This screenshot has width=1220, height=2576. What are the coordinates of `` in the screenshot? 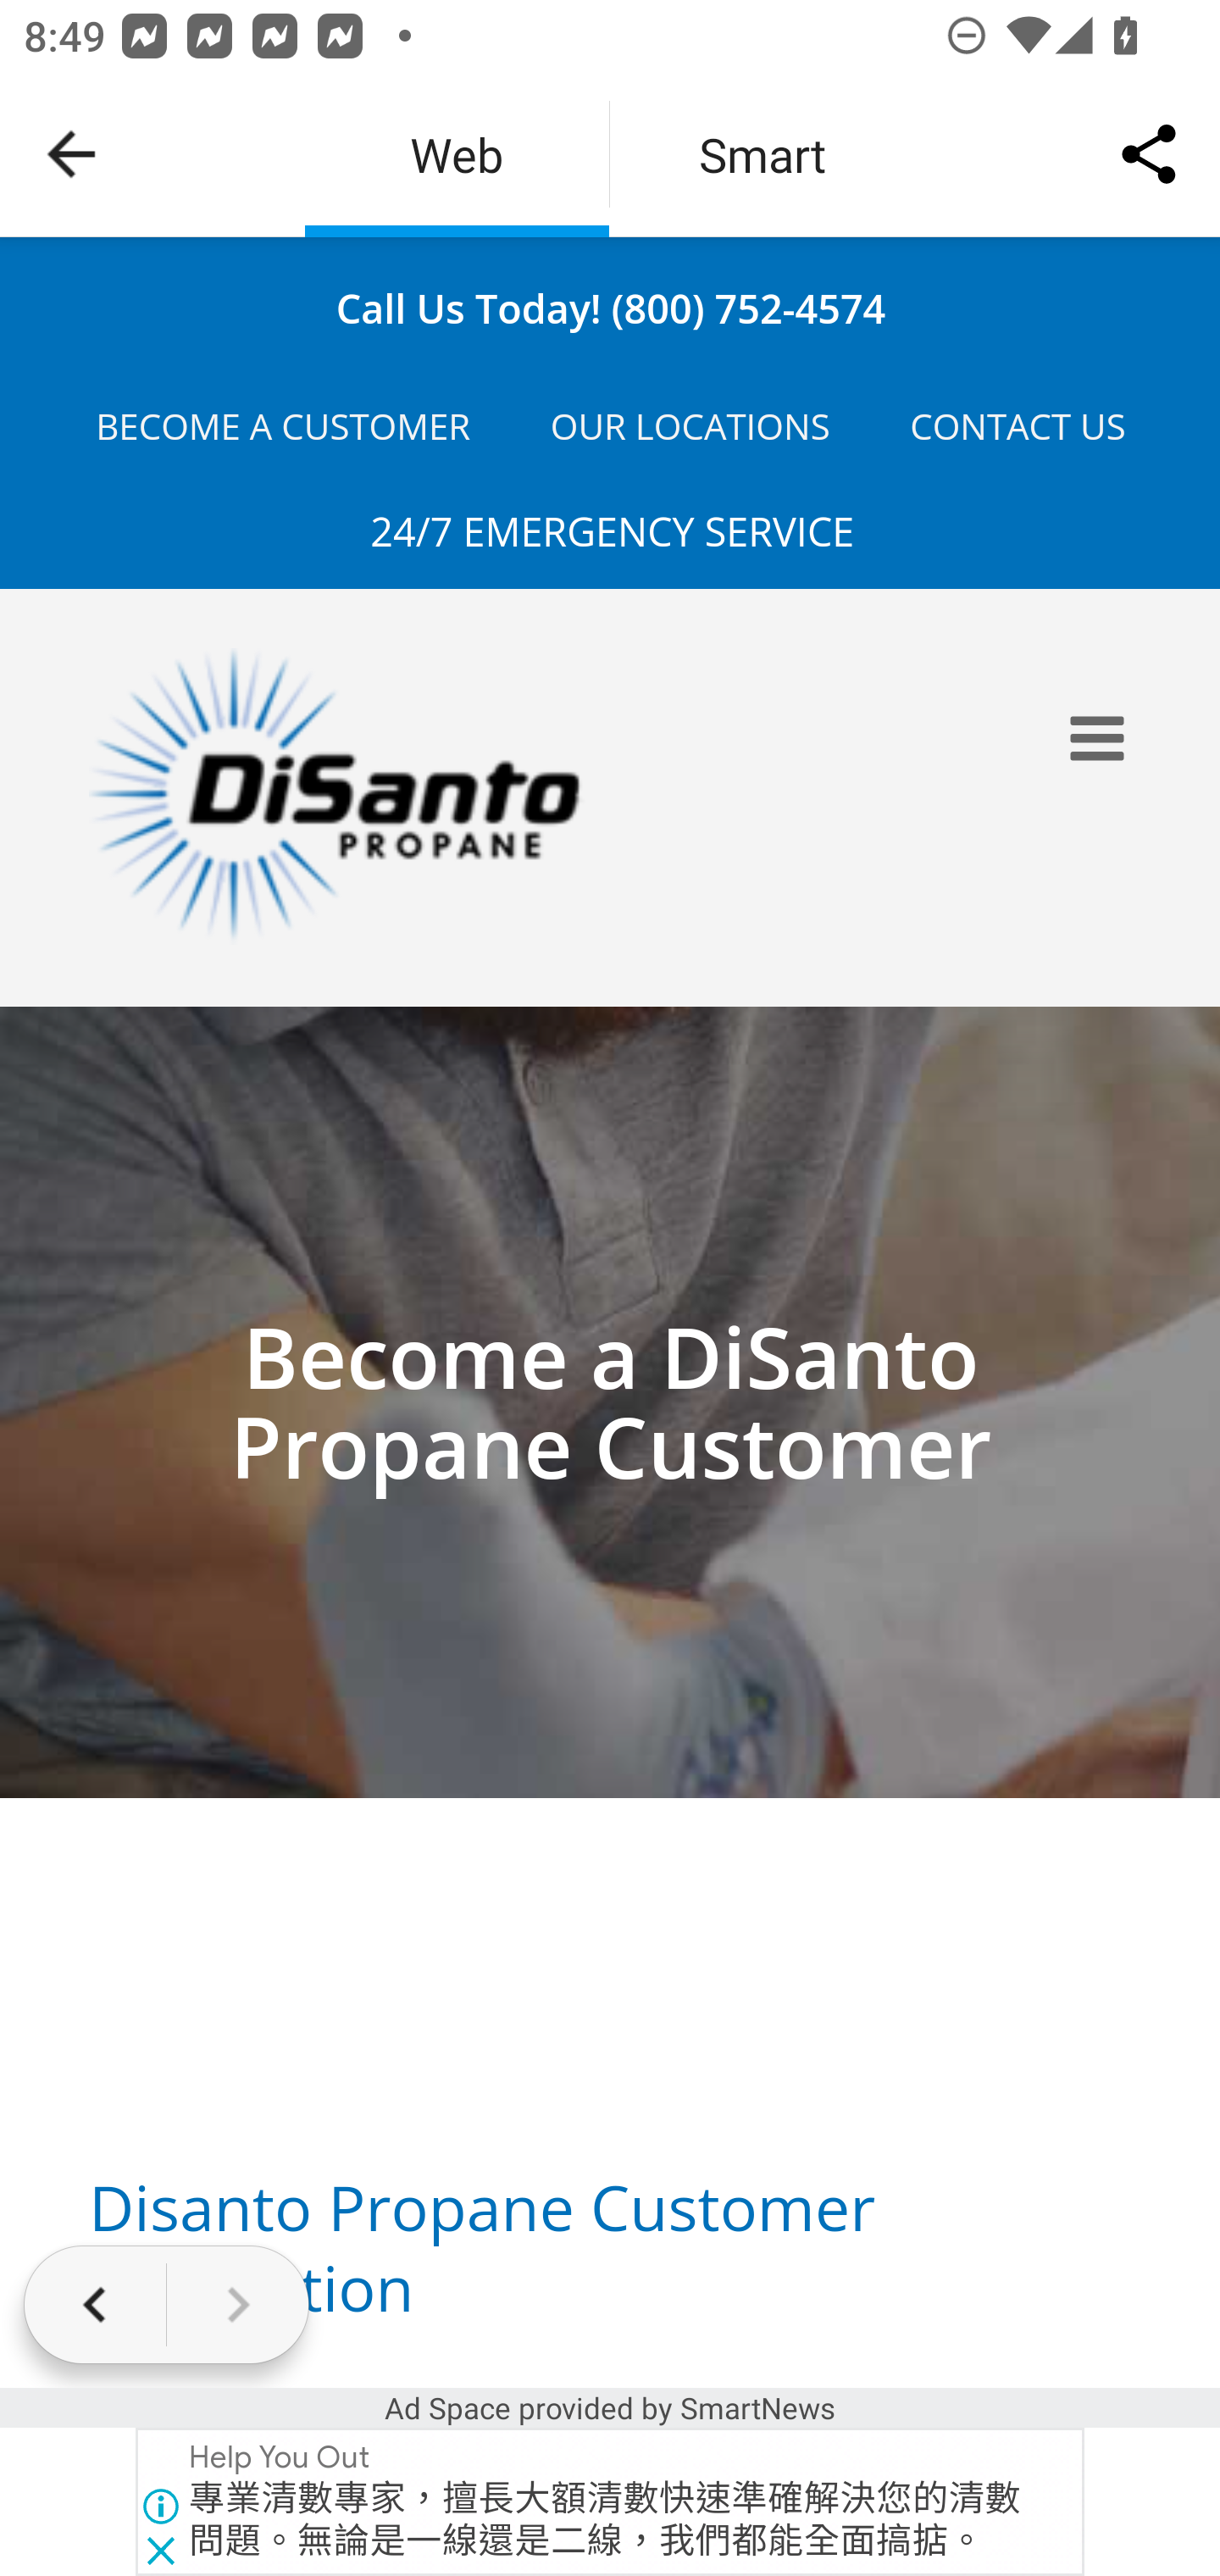 It's located at (1101, 737).